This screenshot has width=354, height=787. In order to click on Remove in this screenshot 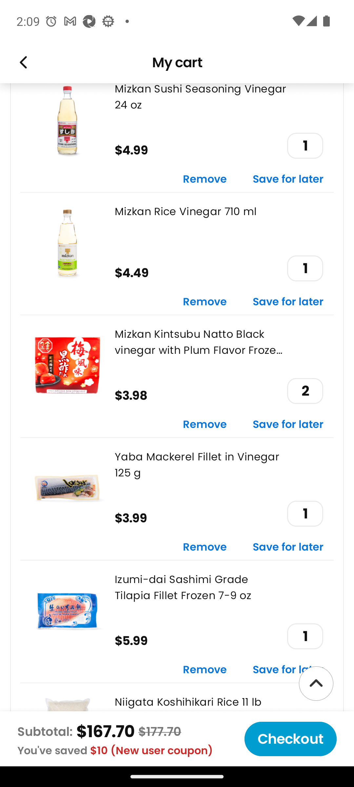, I will do `click(205, 670)`.